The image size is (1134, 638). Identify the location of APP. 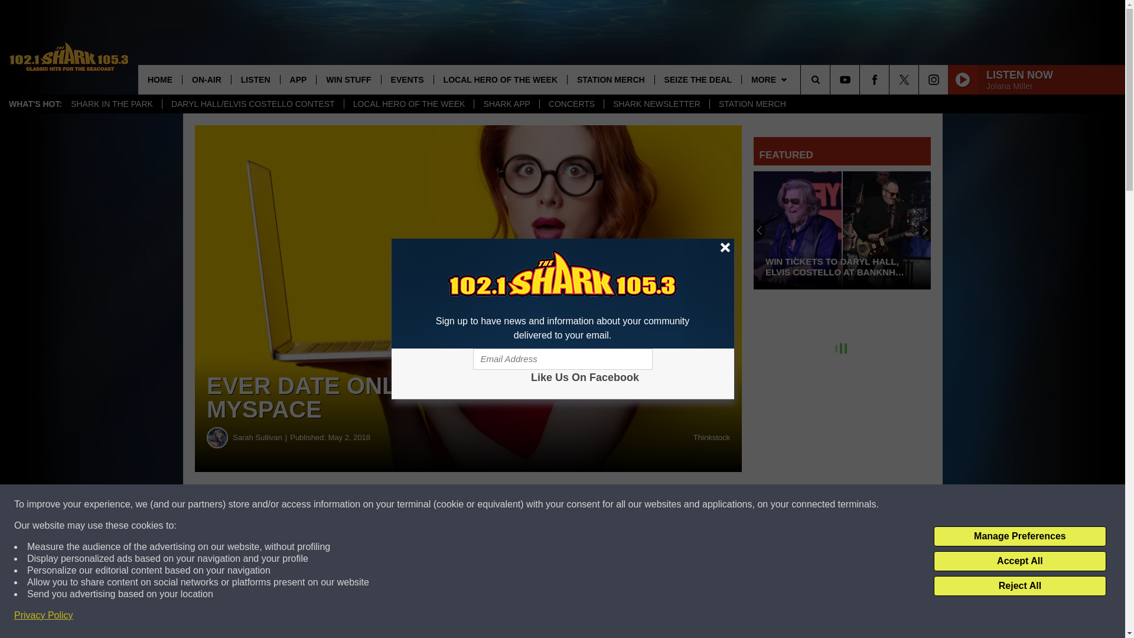
(298, 79).